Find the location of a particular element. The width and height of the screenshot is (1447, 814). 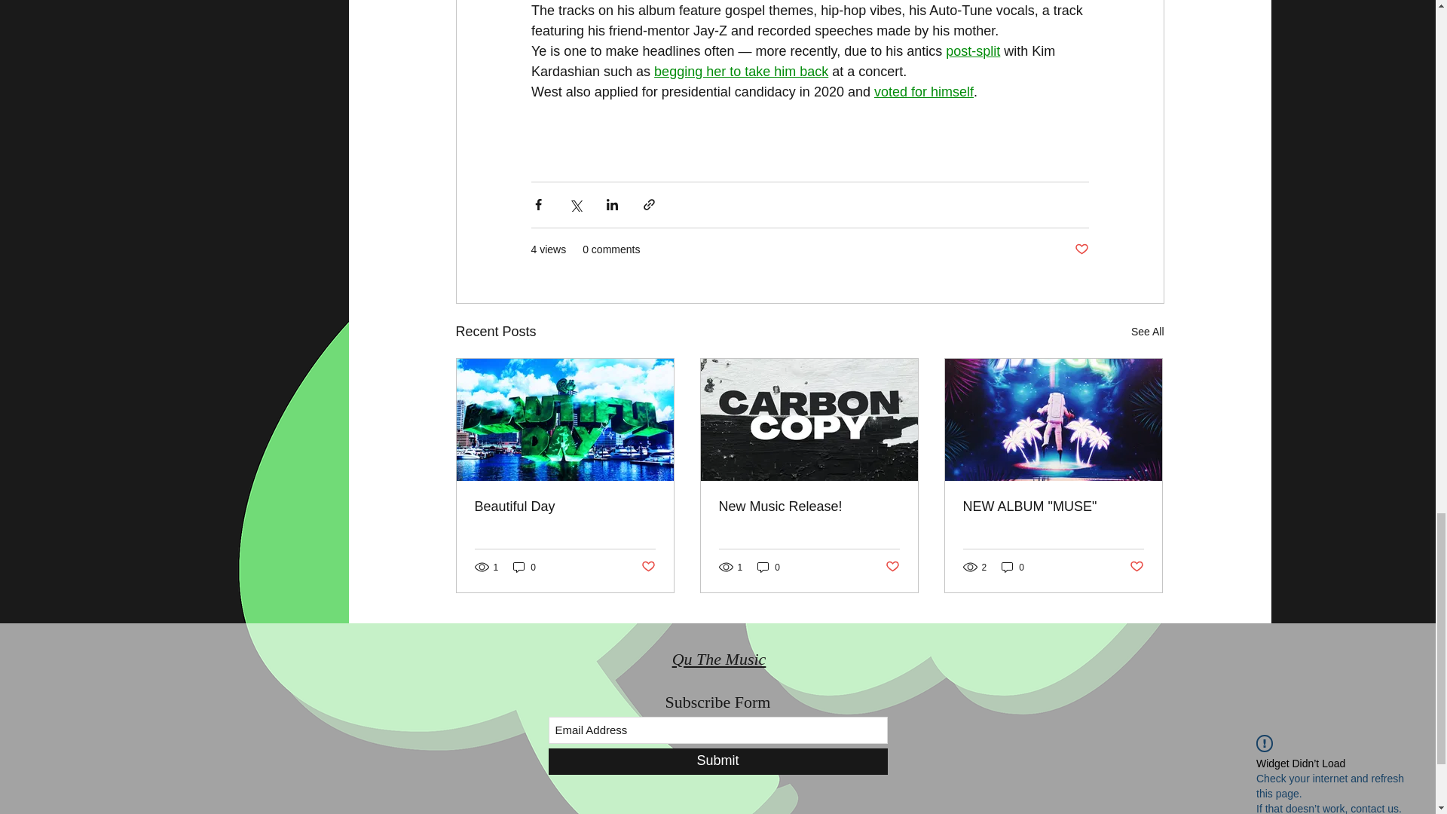

See All is located at coordinates (1148, 332).